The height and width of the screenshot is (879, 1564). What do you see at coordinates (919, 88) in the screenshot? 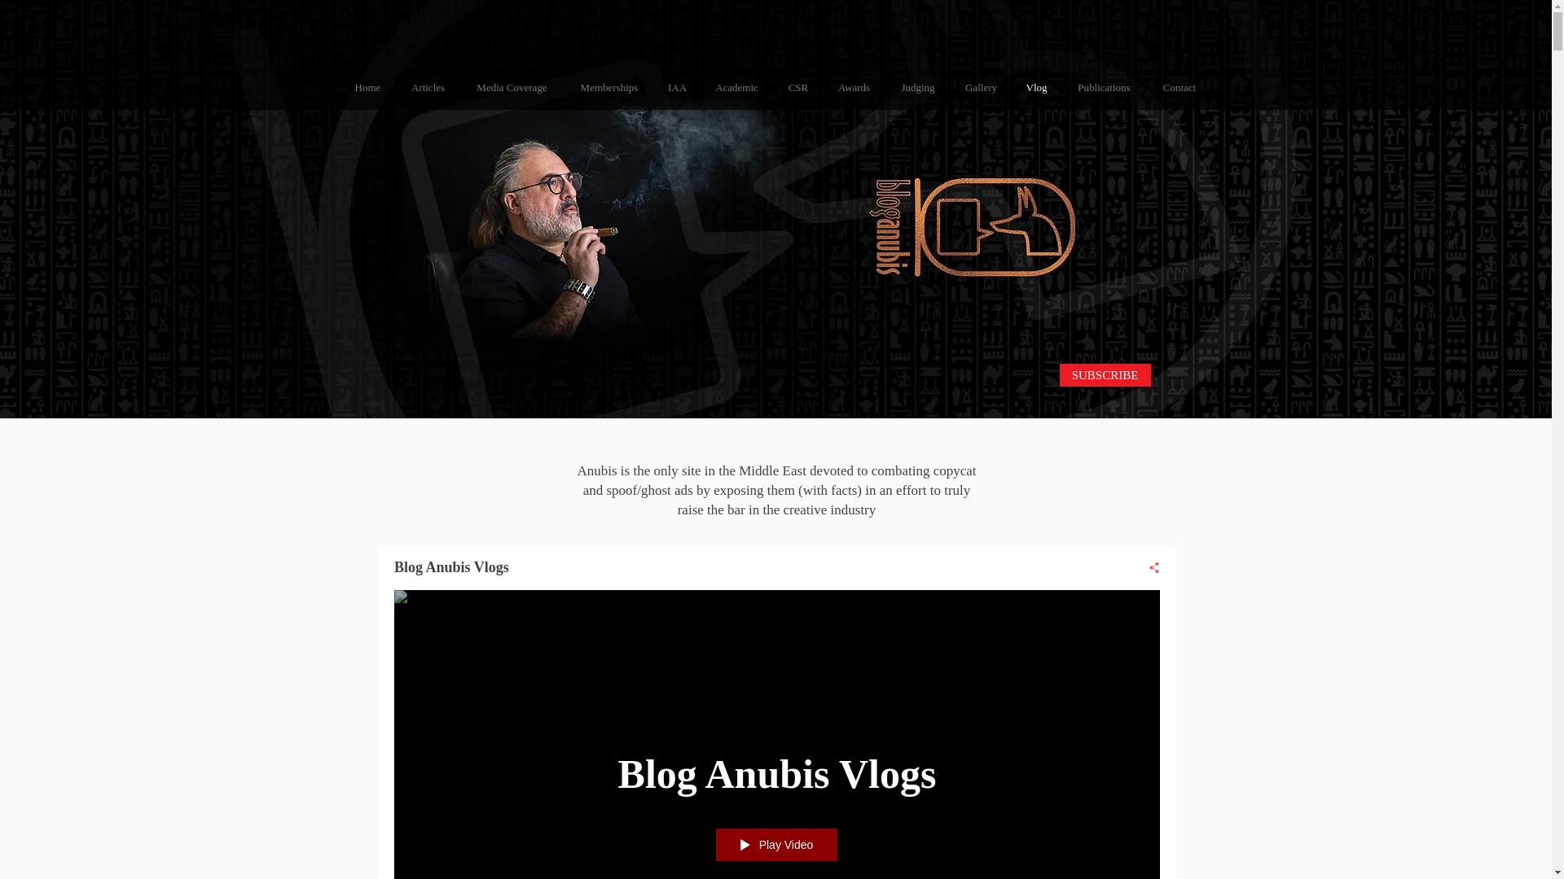
I see `Judging` at bounding box center [919, 88].